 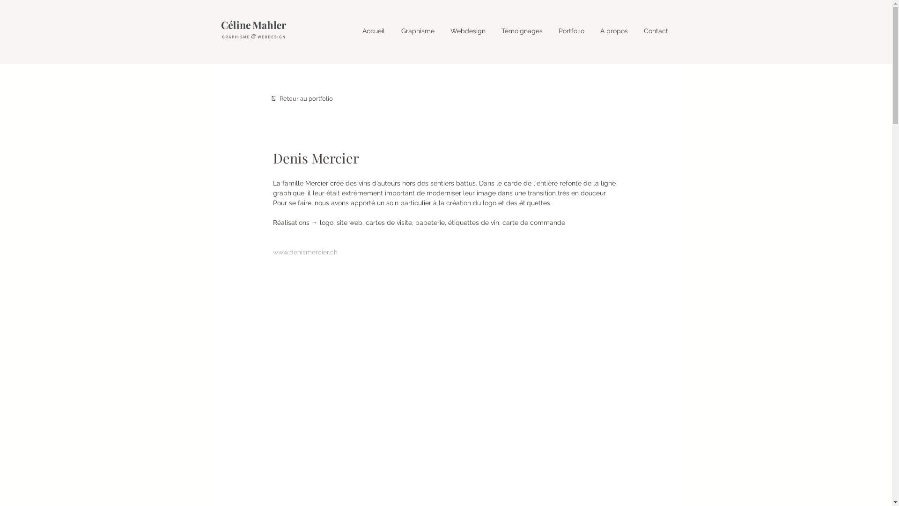 I want to click on Accueil, so click(x=374, y=31).